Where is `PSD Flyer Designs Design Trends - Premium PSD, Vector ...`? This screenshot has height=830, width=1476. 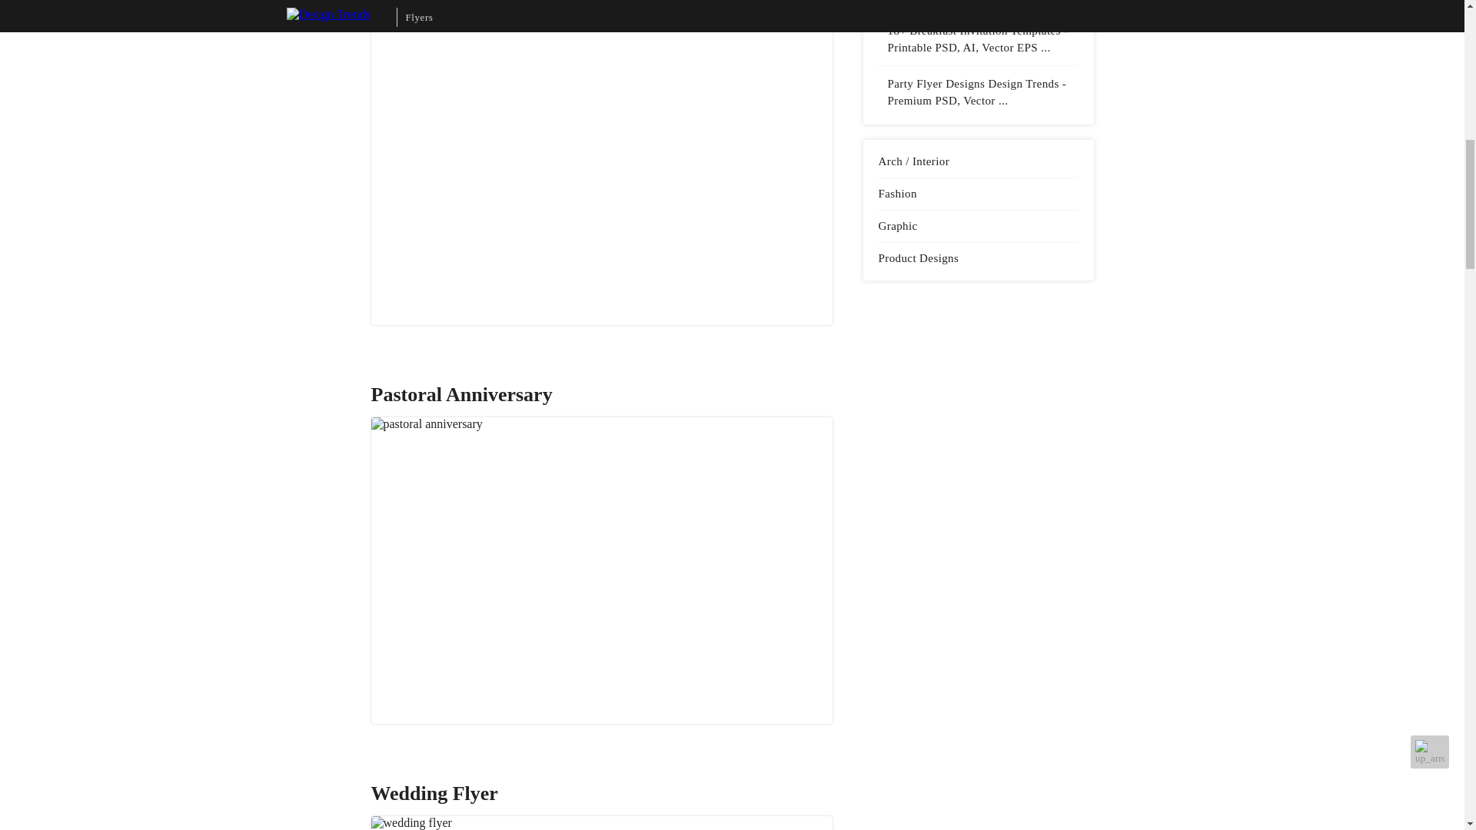 PSD Flyer Designs Design Trends - Premium PSD, Vector ... is located at coordinates (978, 2).